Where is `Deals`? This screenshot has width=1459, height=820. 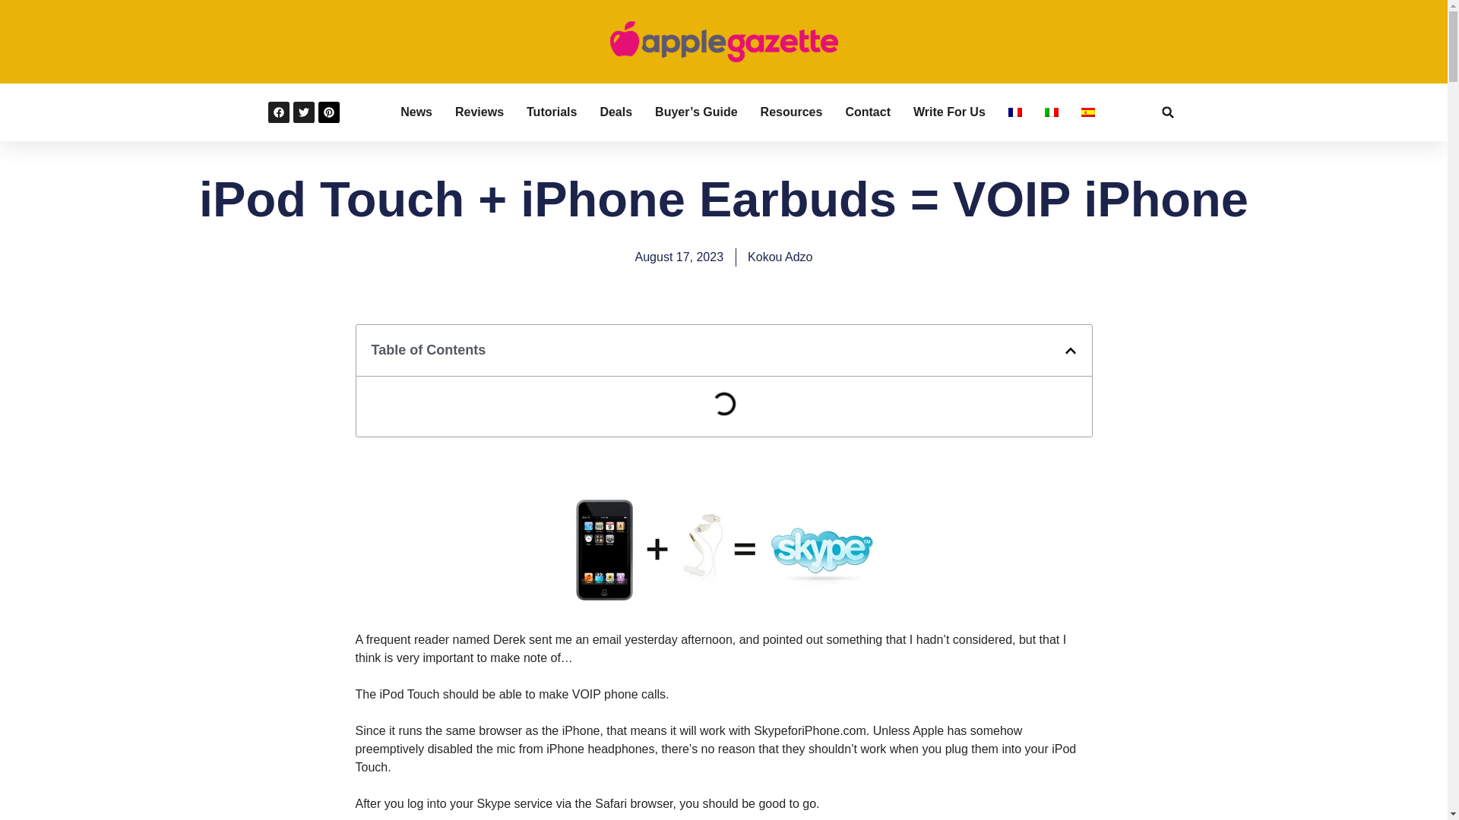
Deals is located at coordinates (616, 112).